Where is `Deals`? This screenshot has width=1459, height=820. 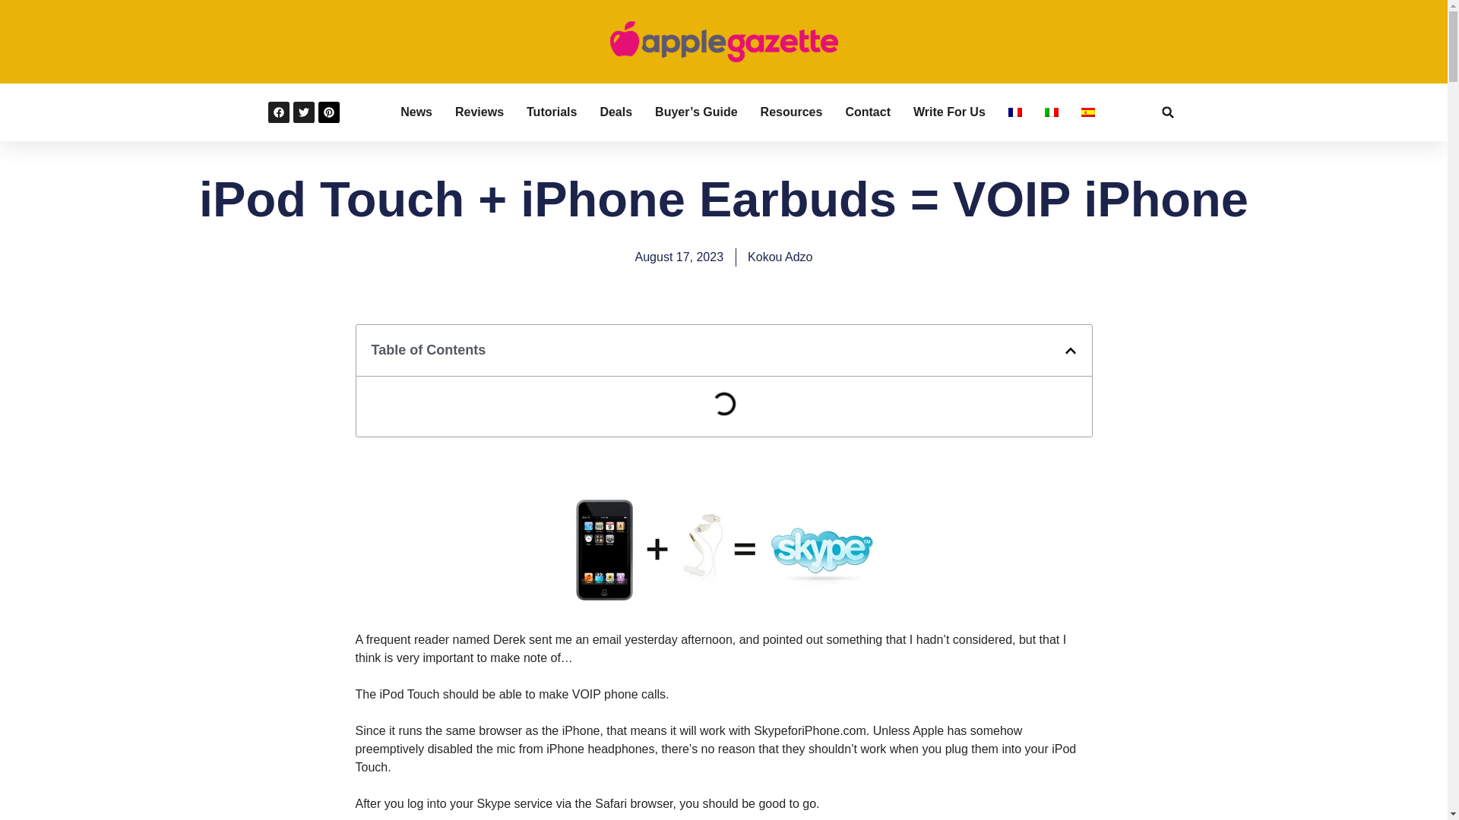
Deals is located at coordinates (616, 112).